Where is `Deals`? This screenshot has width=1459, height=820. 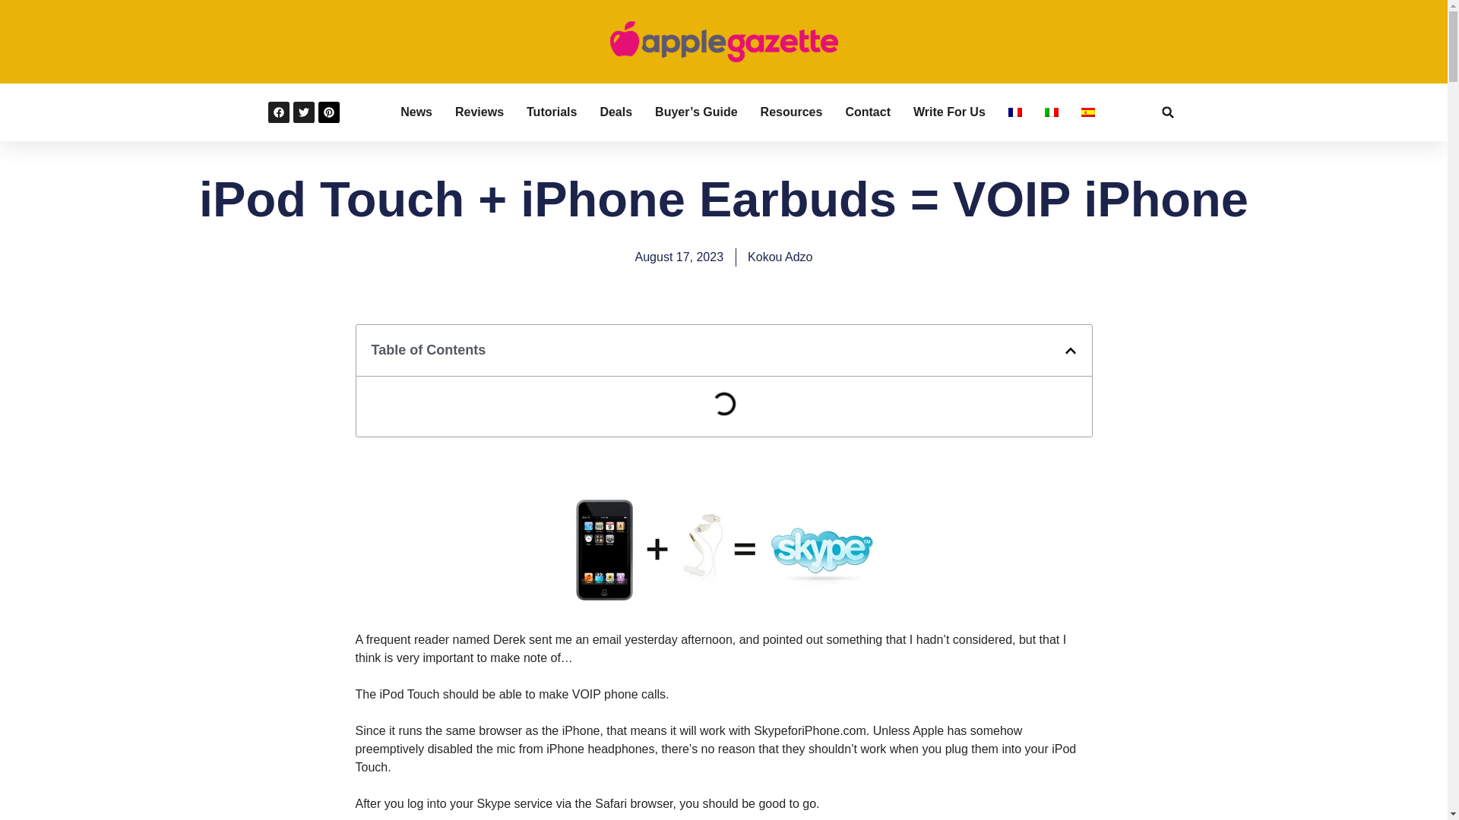
Deals is located at coordinates (616, 112).